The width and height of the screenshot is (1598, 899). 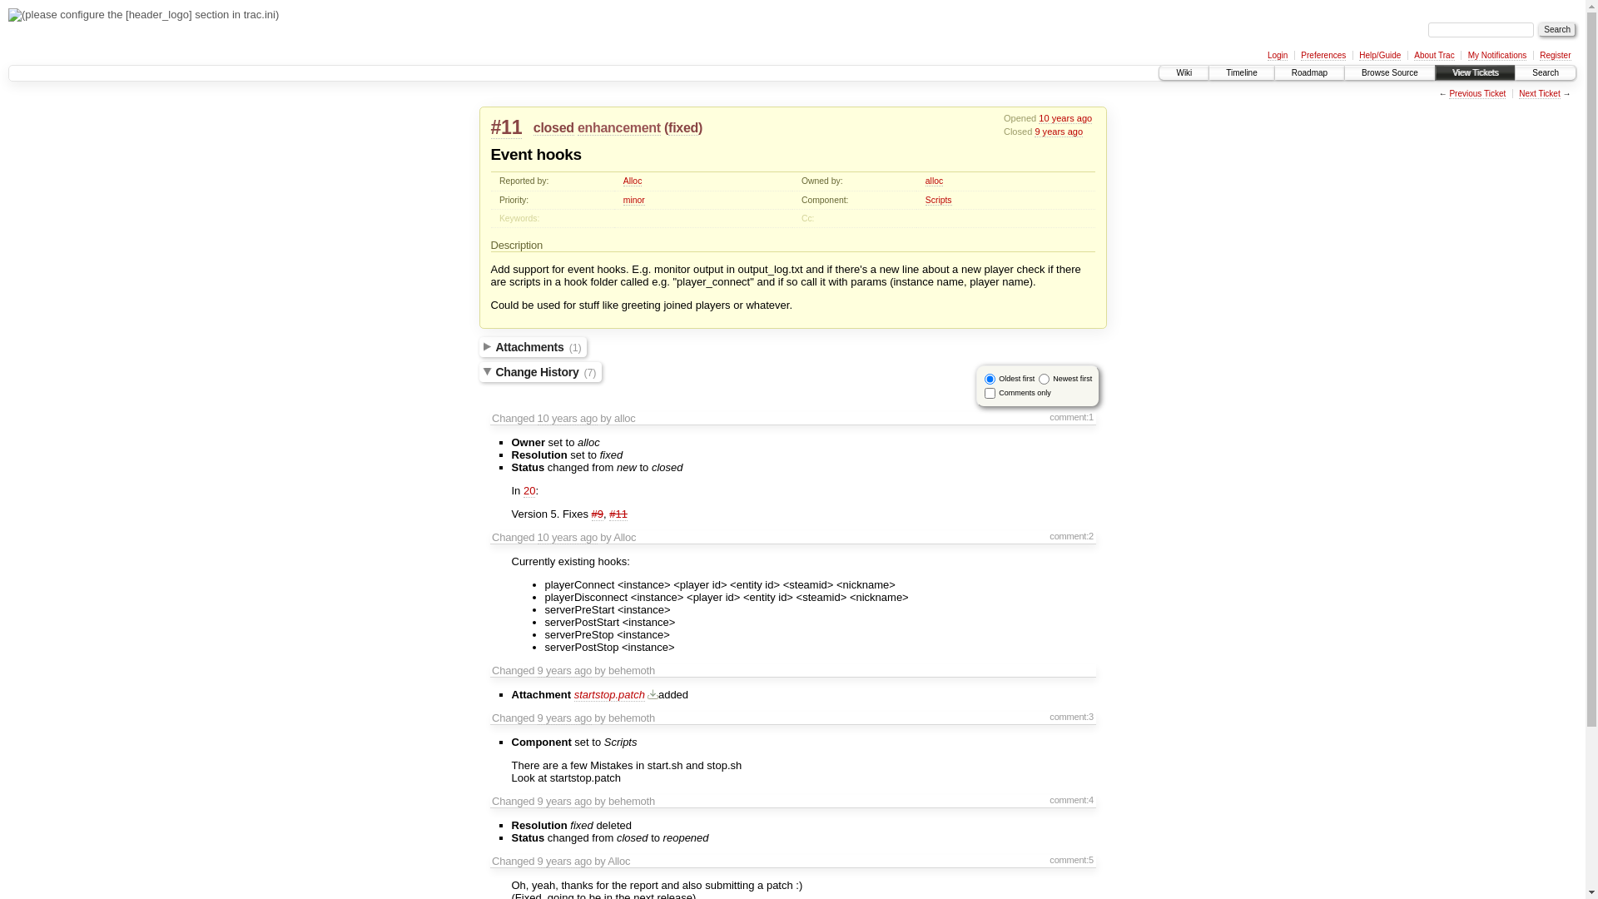 I want to click on enhancement, so click(x=619, y=128).